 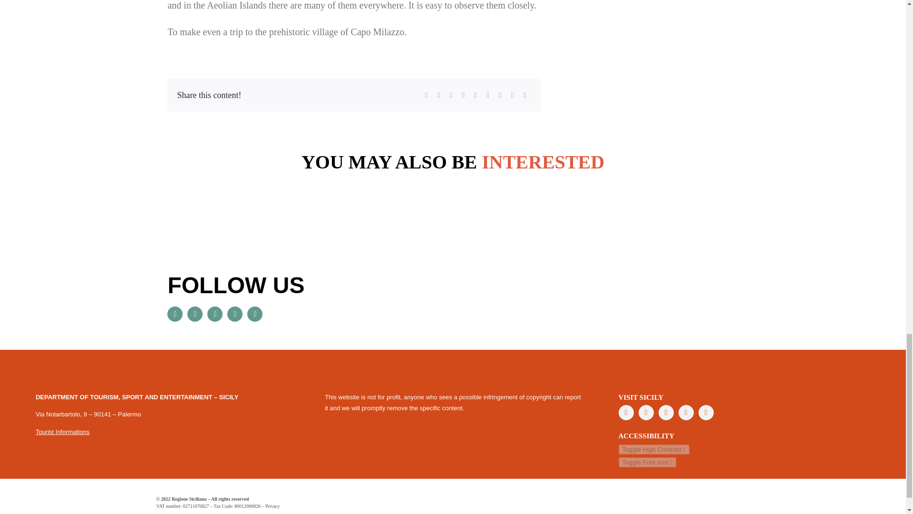 What do you see at coordinates (452, 176) in the screenshot?
I see `YOU MAY ALSO BE INTERESTED` at bounding box center [452, 176].